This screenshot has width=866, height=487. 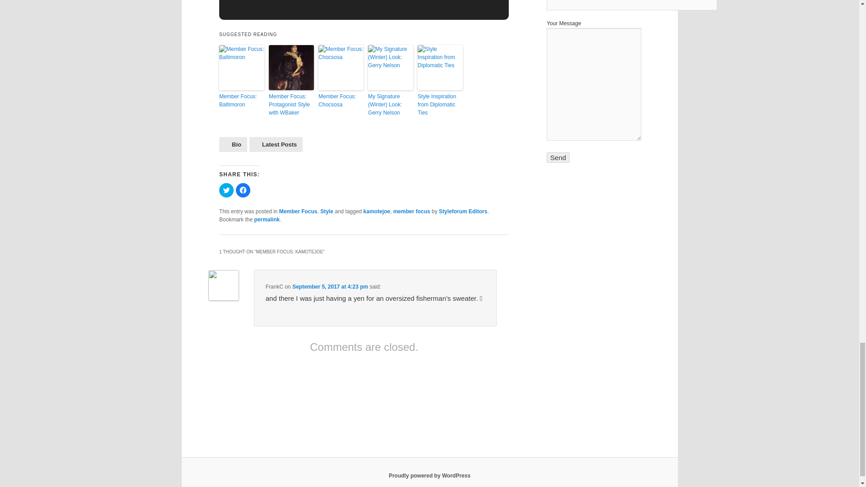 What do you see at coordinates (558, 157) in the screenshot?
I see `Send` at bounding box center [558, 157].